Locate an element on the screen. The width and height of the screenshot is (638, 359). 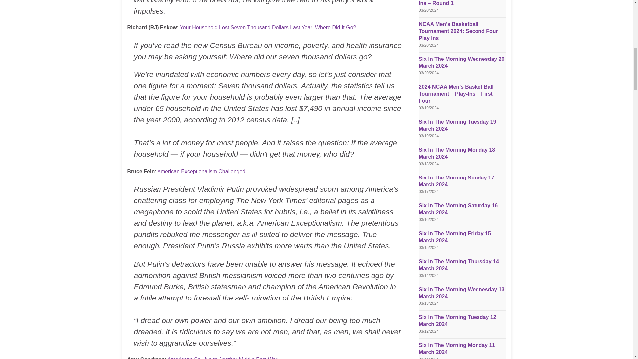
Six In The Morning Wednesday 20 March 2024 is located at coordinates (461, 62).